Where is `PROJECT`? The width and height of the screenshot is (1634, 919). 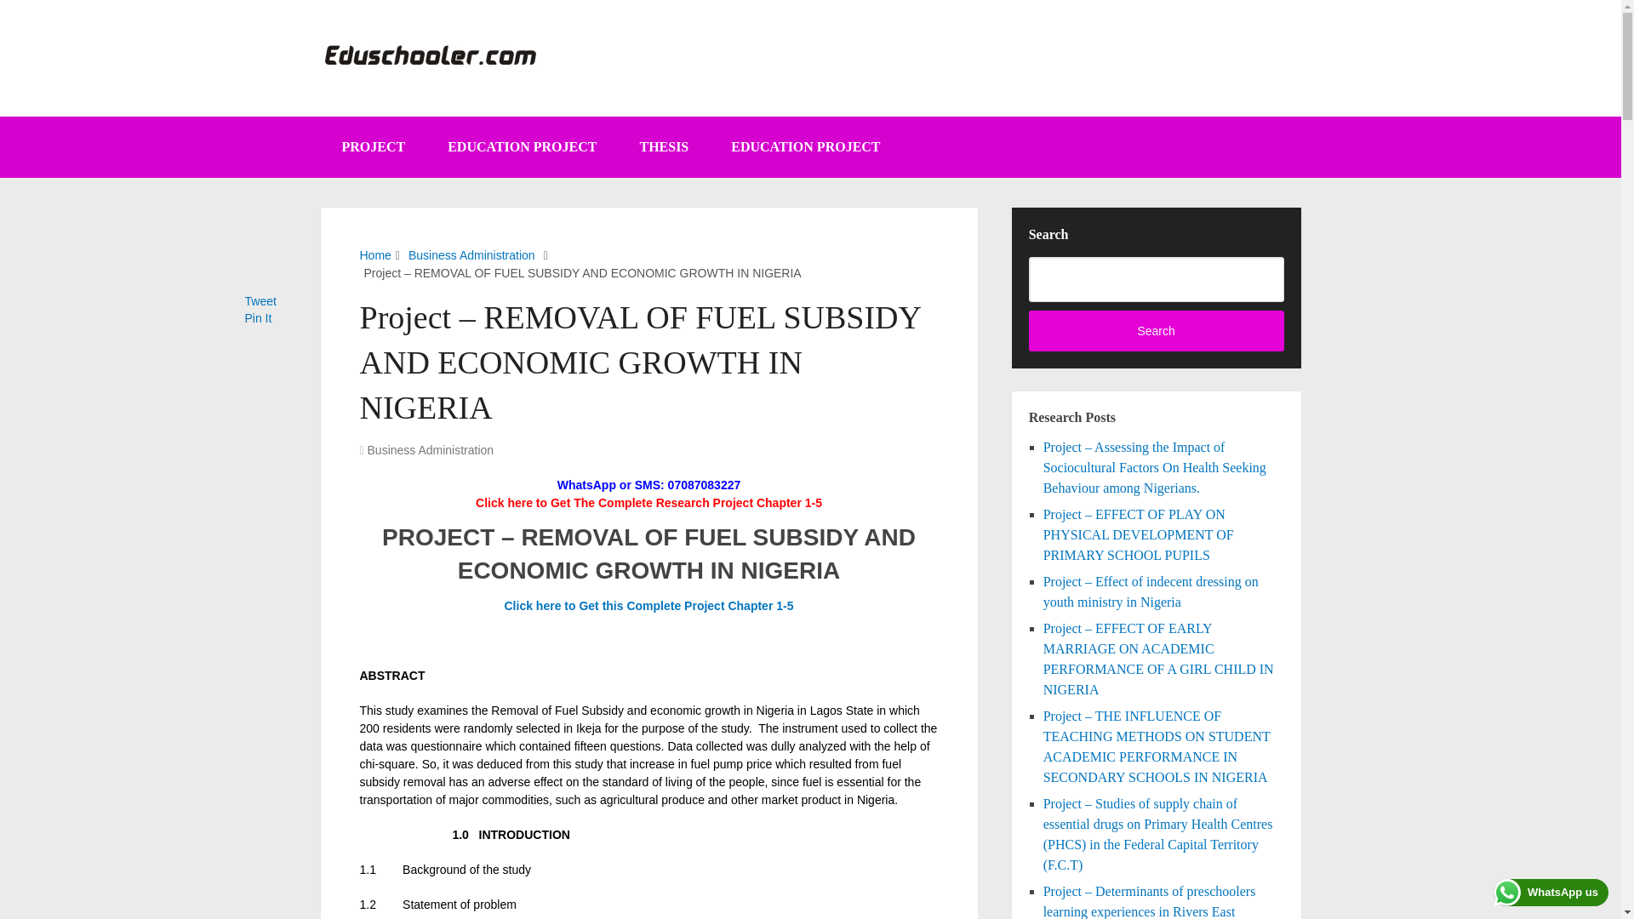 PROJECT is located at coordinates (373, 147).